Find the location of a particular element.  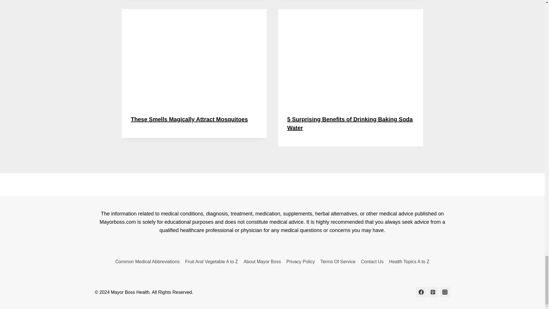

Privacy Policy is located at coordinates (301, 262).